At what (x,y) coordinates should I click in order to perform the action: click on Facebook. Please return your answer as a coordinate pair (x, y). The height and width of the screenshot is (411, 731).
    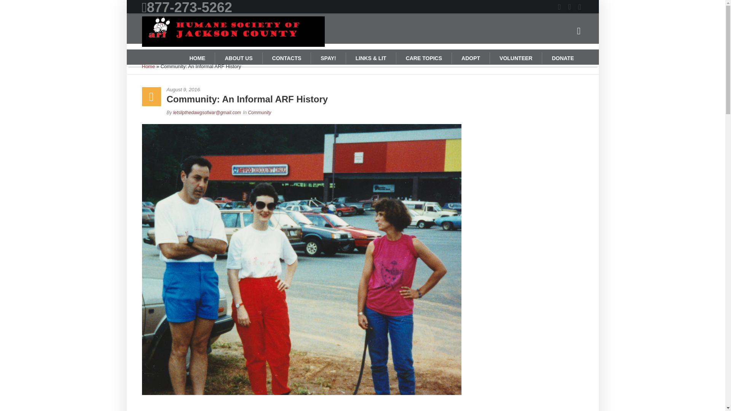
    Looking at the image, I should click on (570, 7).